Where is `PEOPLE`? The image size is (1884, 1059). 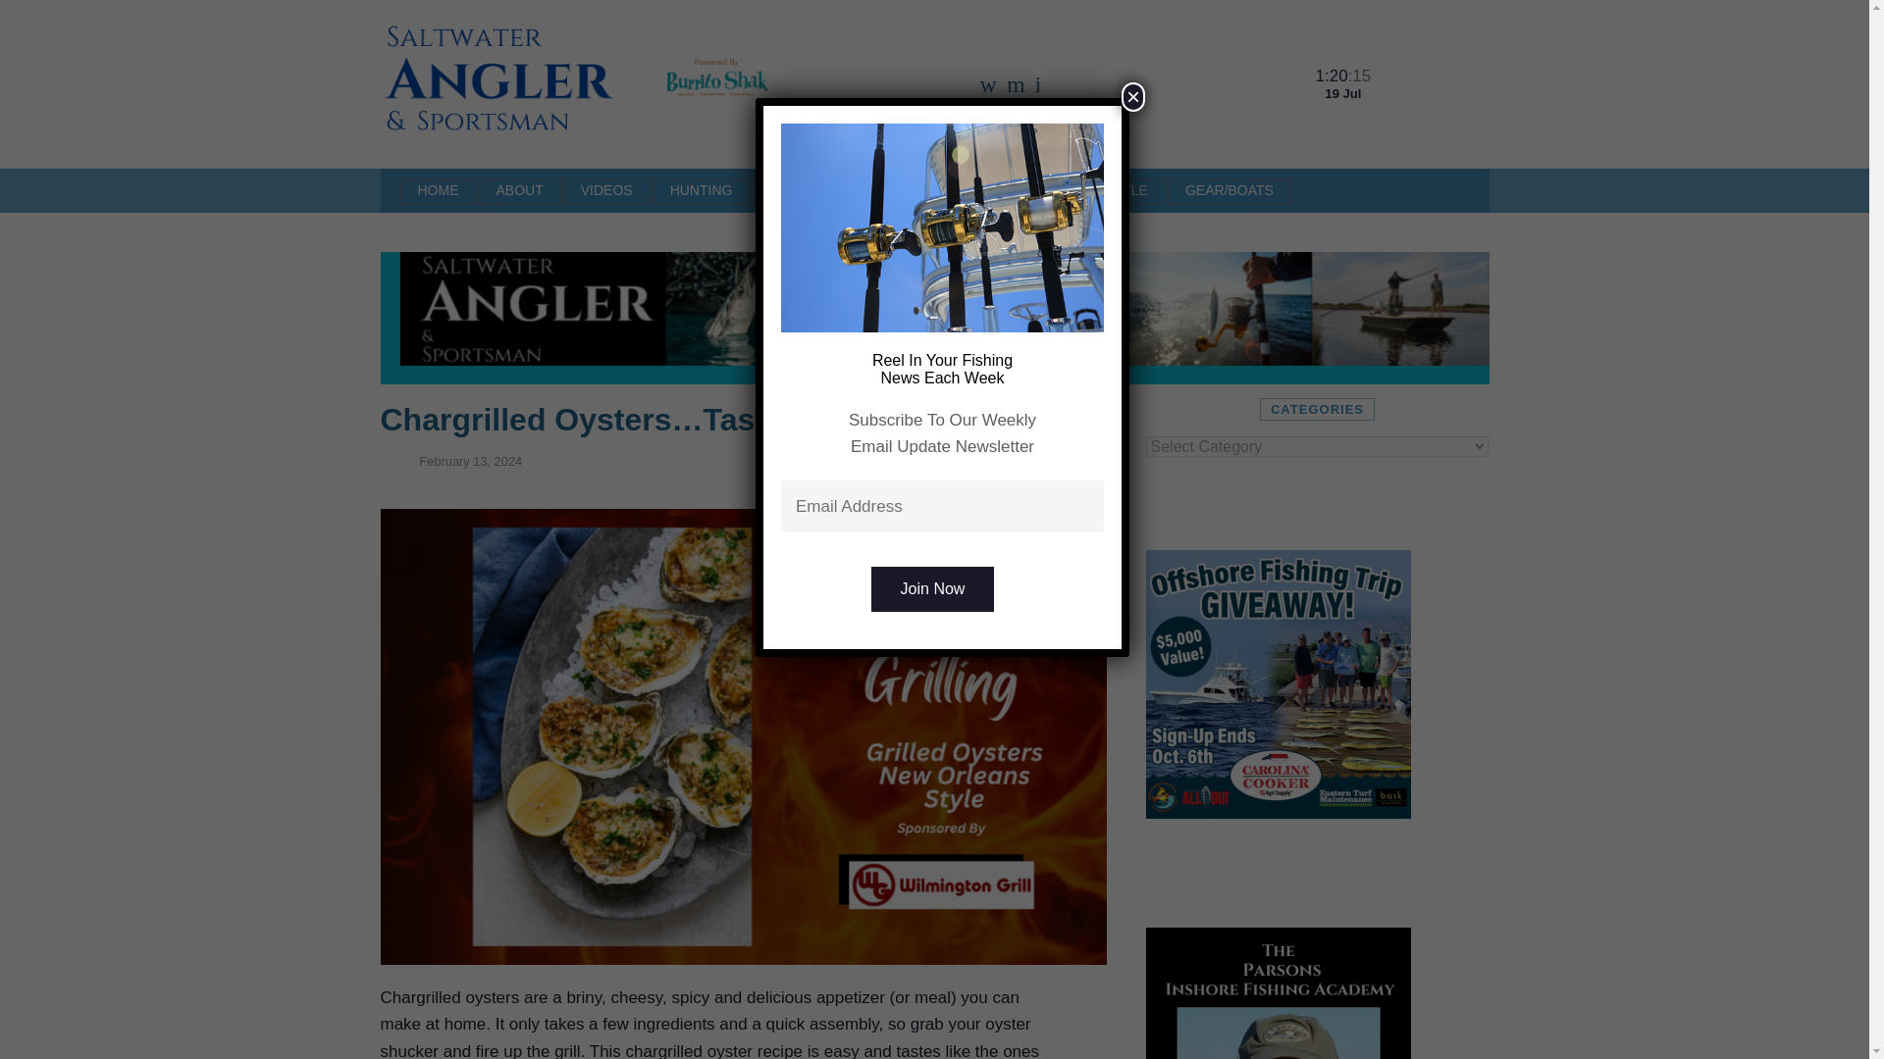
PEOPLE is located at coordinates (797, 190).